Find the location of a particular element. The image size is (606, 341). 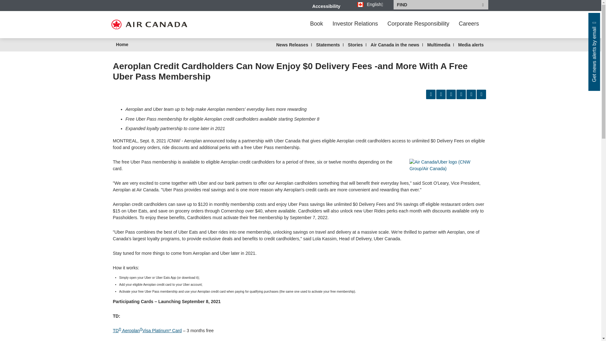

Statements is located at coordinates (328, 45).